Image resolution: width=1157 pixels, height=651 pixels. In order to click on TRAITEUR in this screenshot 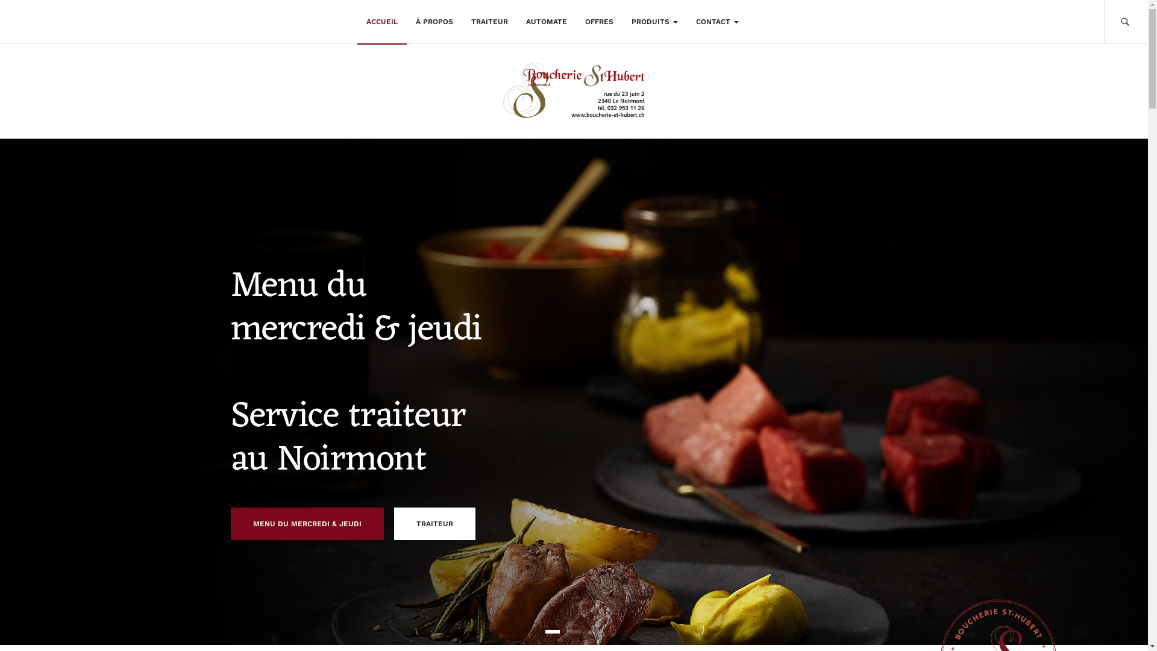, I will do `click(489, 22)`.